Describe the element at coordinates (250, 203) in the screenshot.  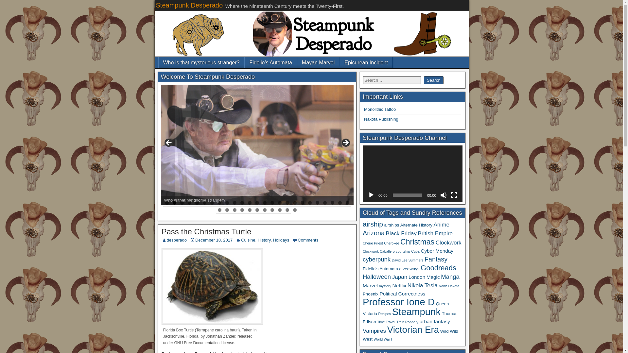
I see `12` at that location.